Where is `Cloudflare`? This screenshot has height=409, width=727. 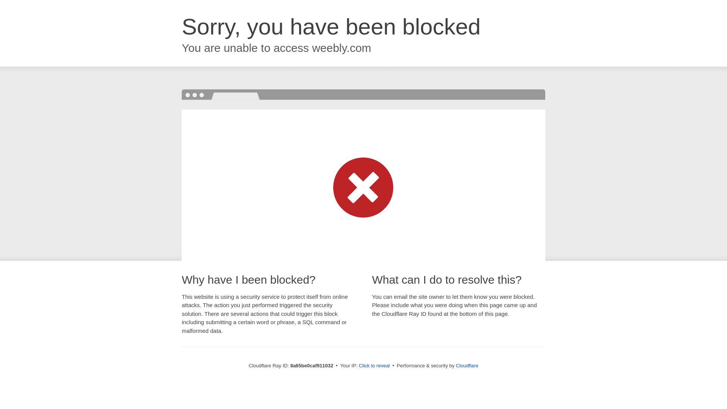 Cloudflare is located at coordinates (467, 365).